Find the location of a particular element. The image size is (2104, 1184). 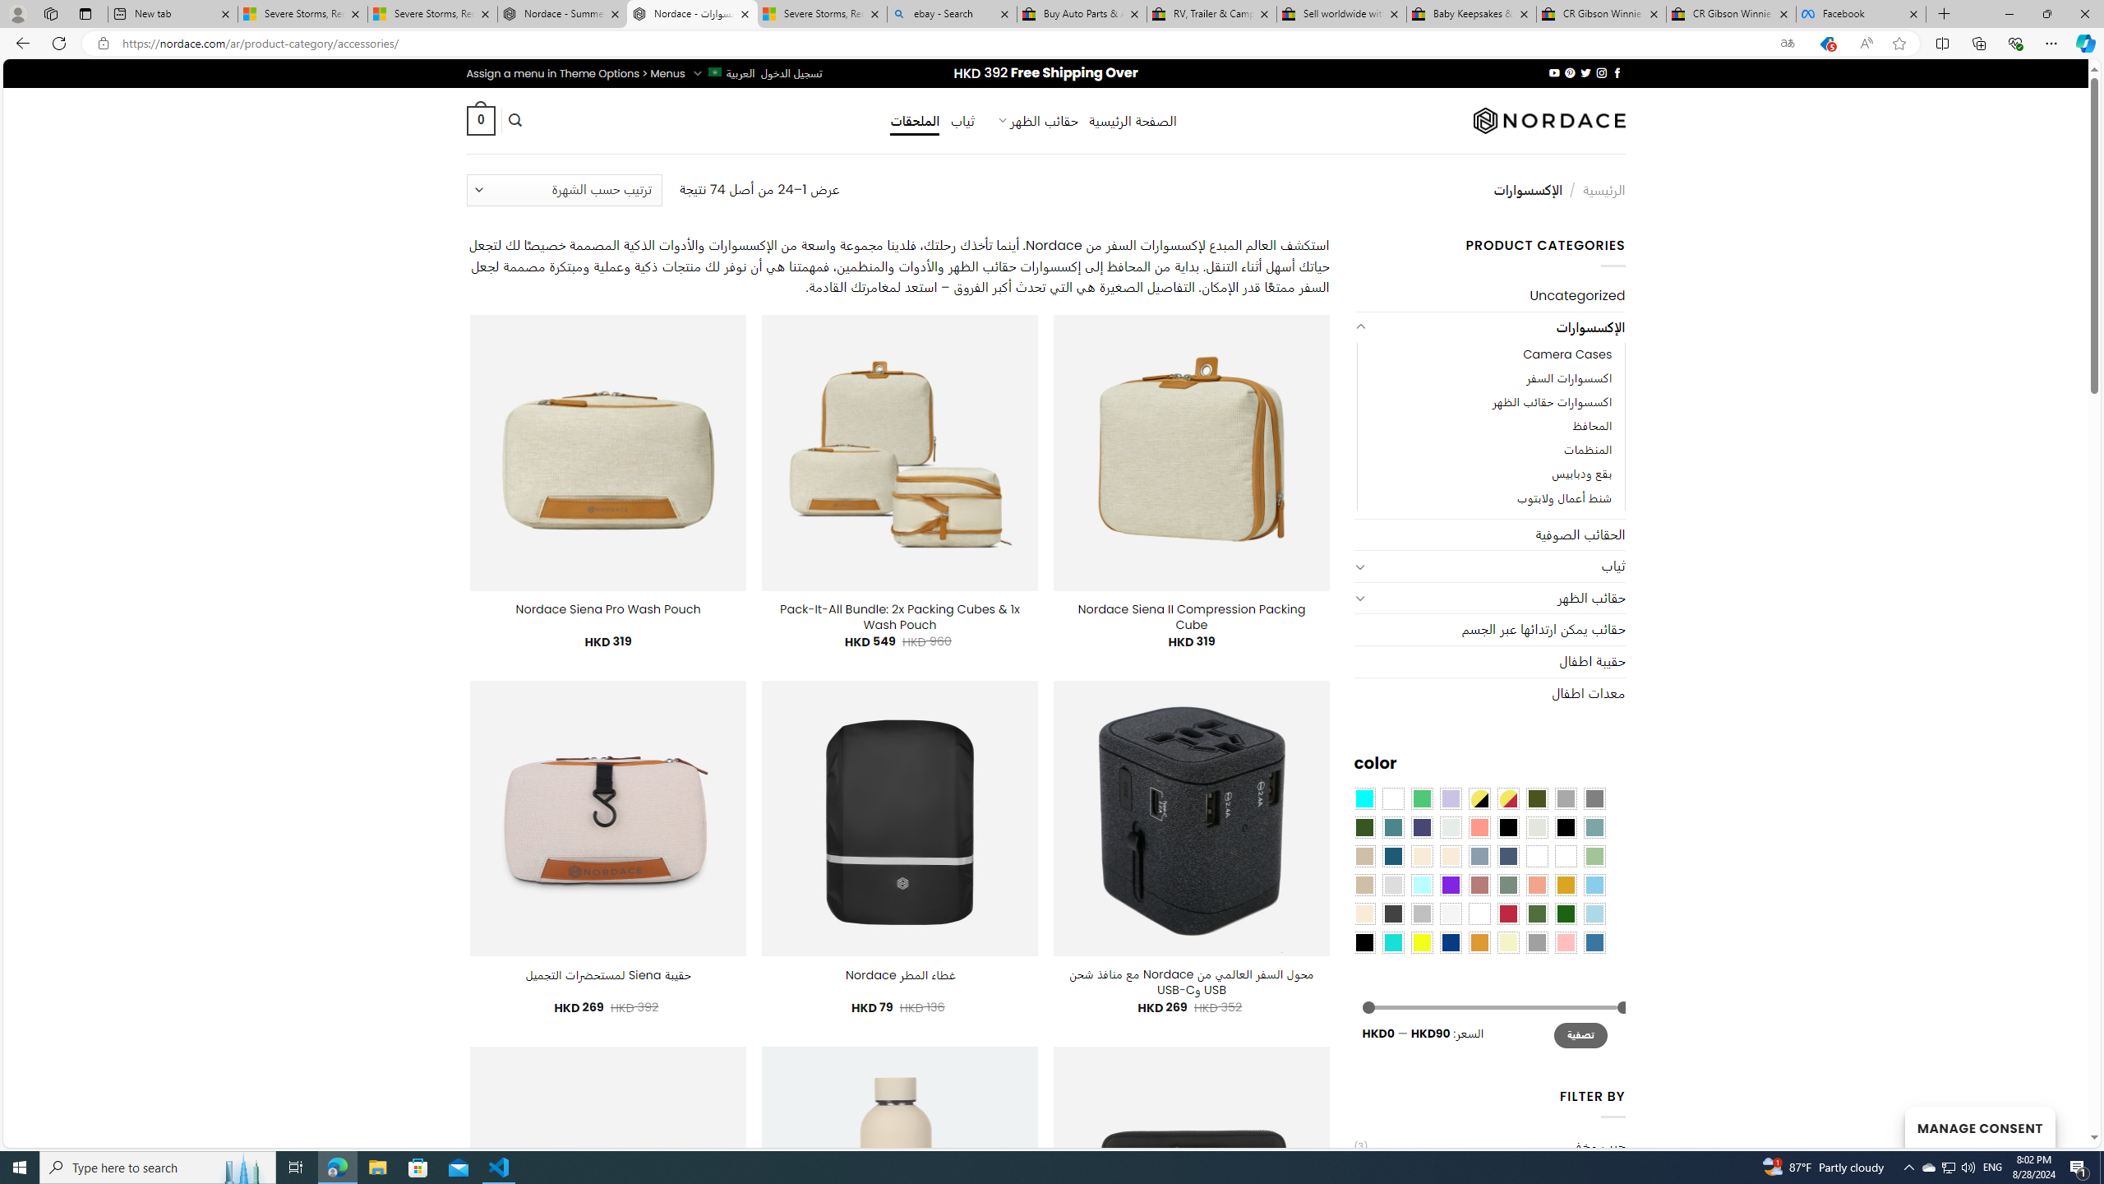

Yellow-Red is located at coordinates (1508, 798).